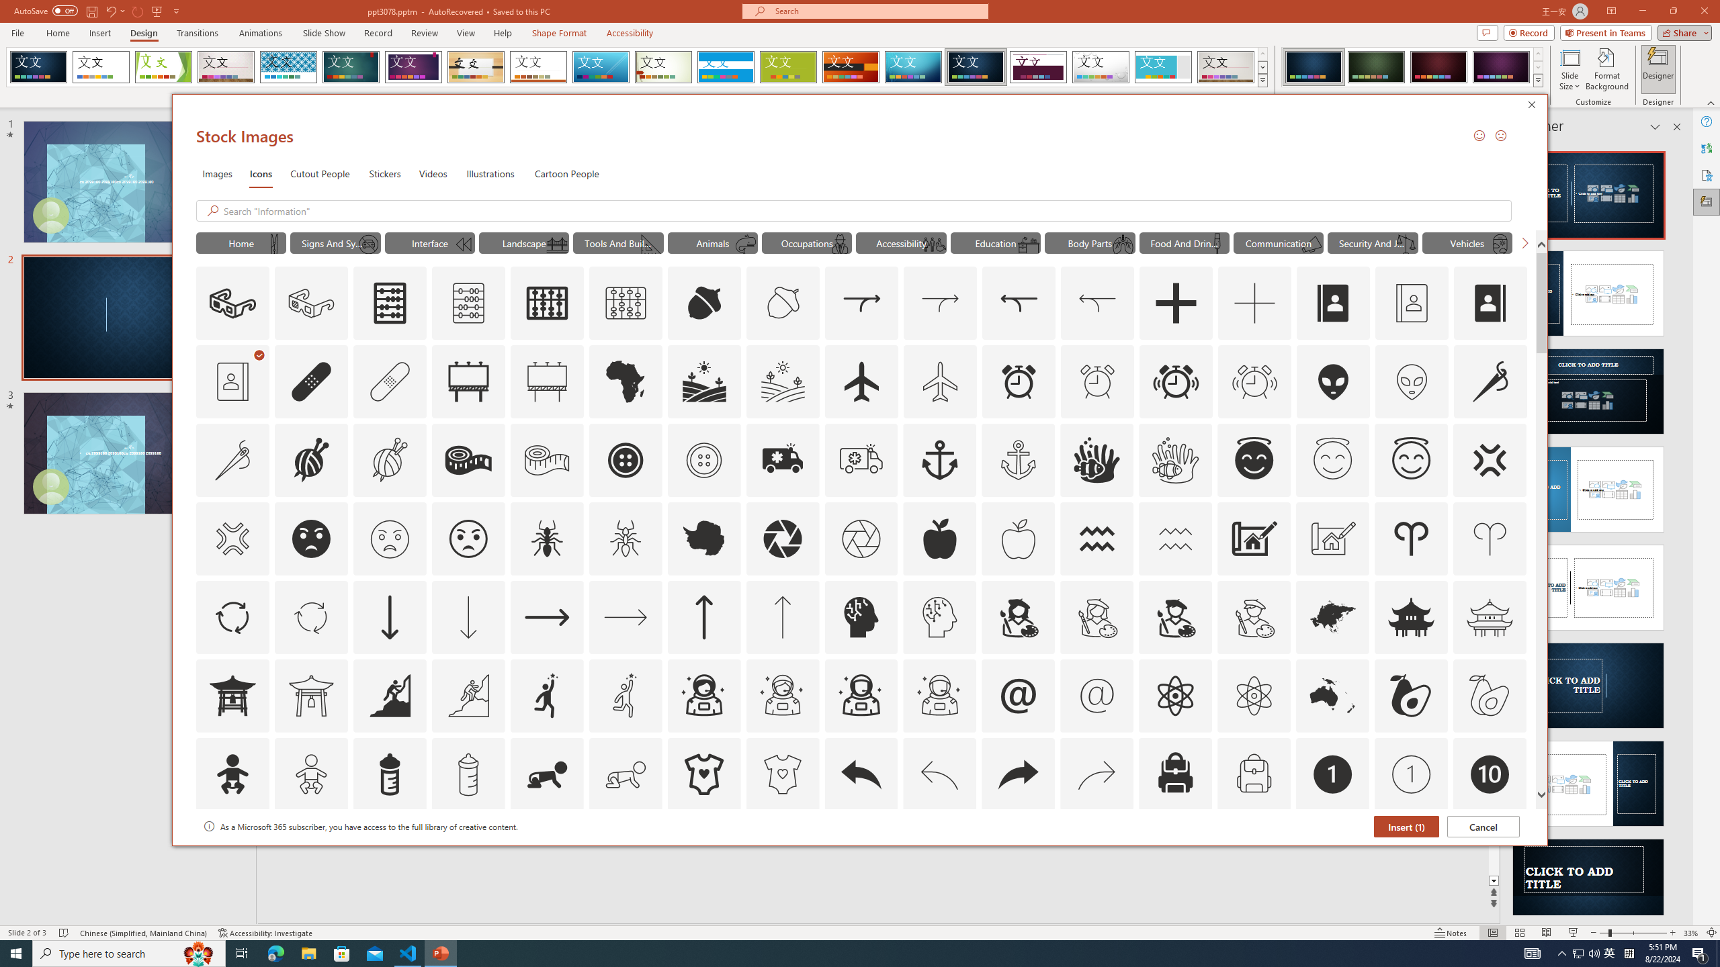 Image resolution: width=1720 pixels, height=967 pixels. What do you see at coordinates (1489, 853) in the screenshot?
I see `AutomationID: Icons_Badge9_M` at bounding box center [1489, 853].